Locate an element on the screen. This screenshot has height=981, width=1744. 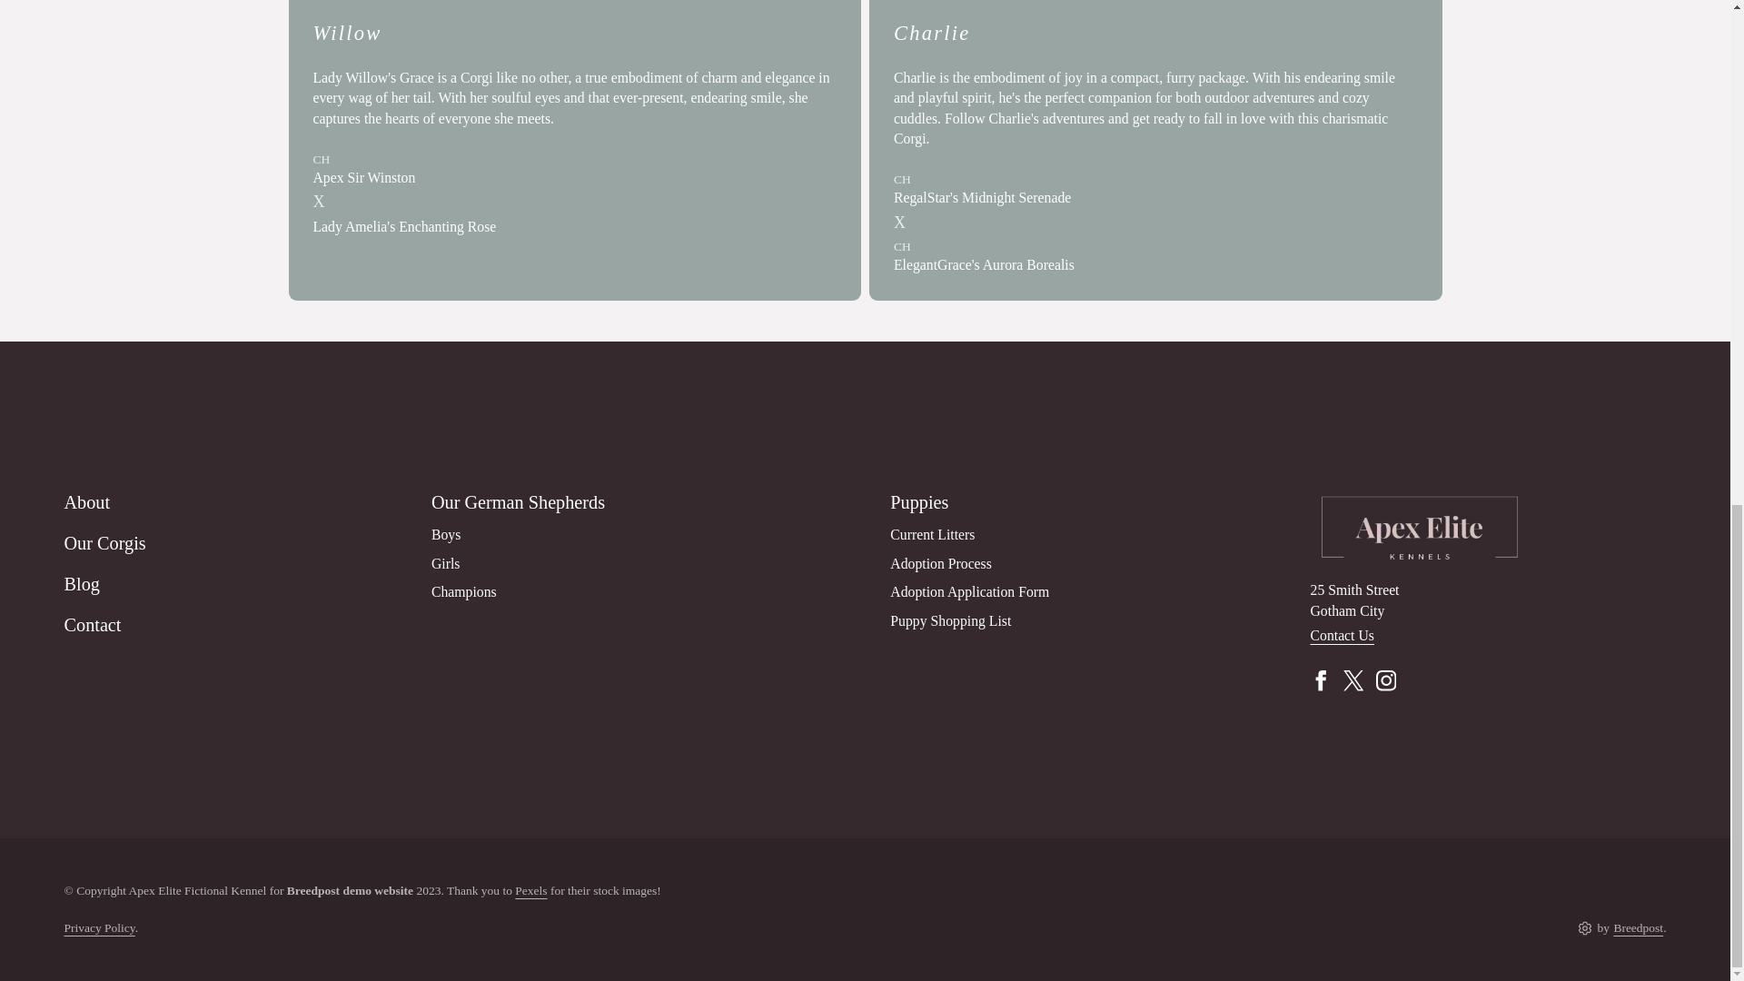
Contact Us is located at coordinates (1341, 636).